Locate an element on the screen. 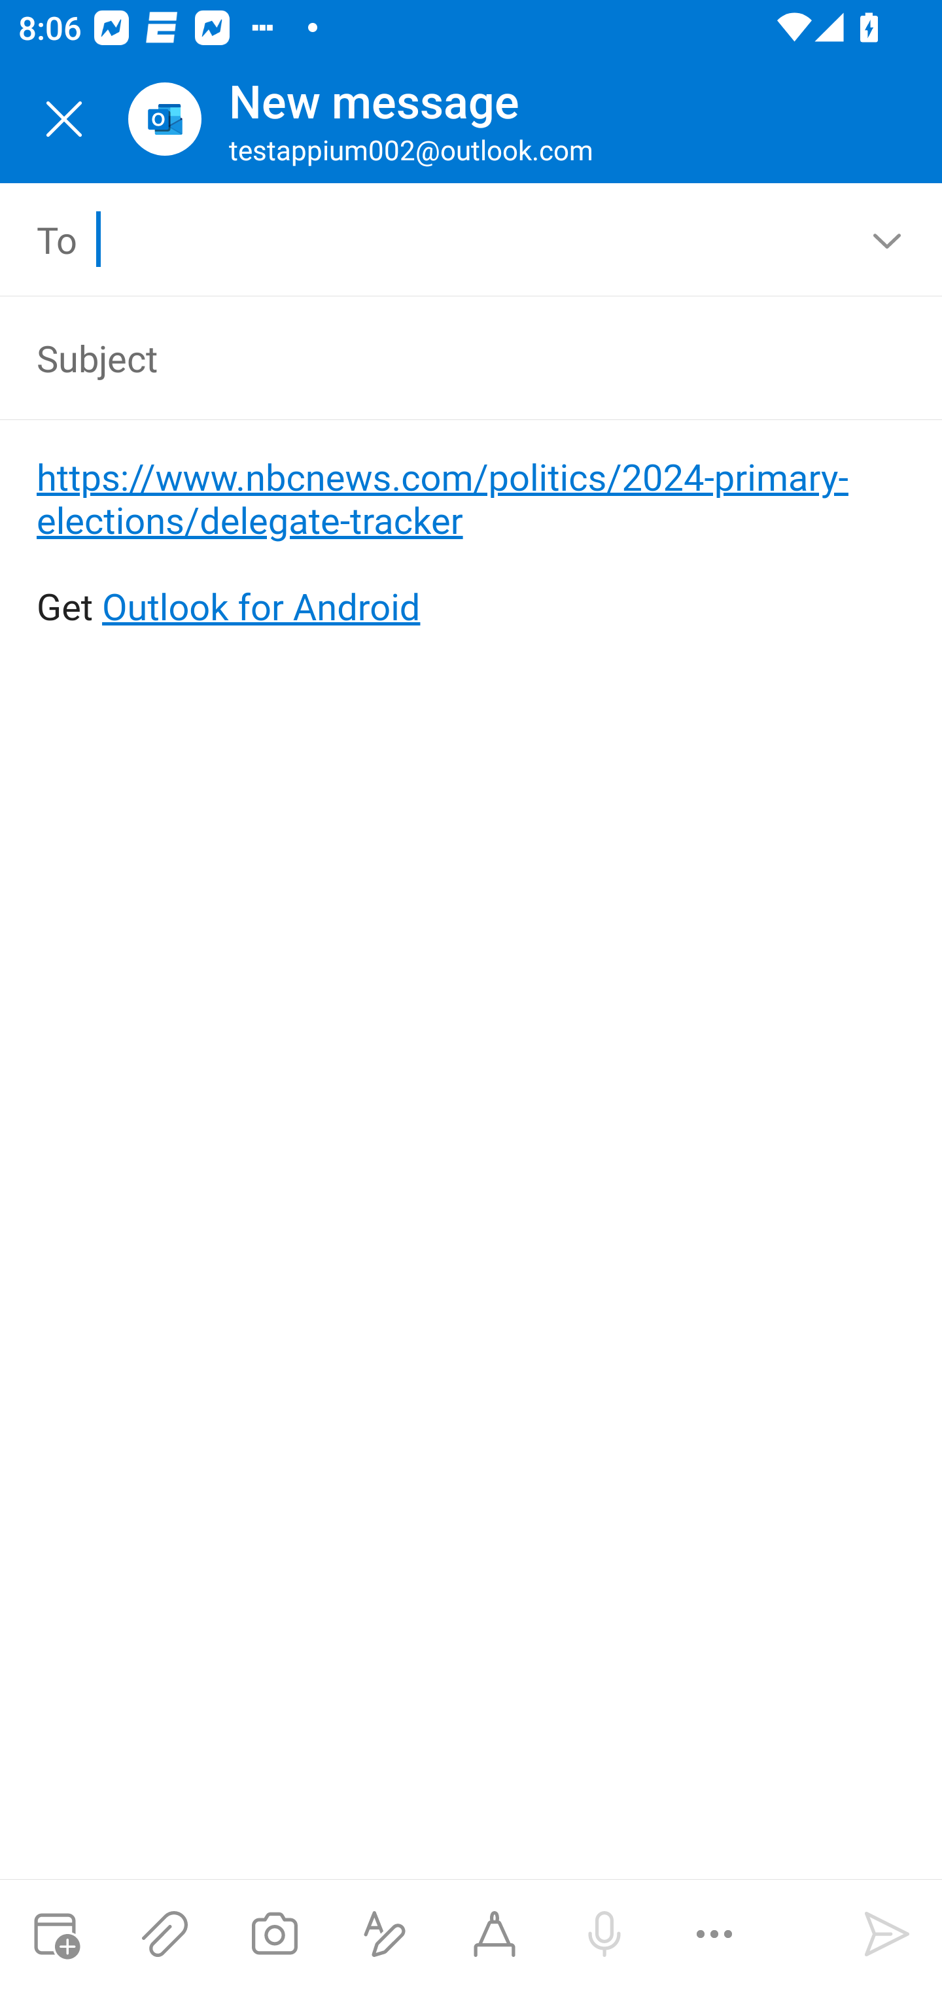 This screenshot has height=1989, width=942. Take a photo is located at coordinates (274, 1934).